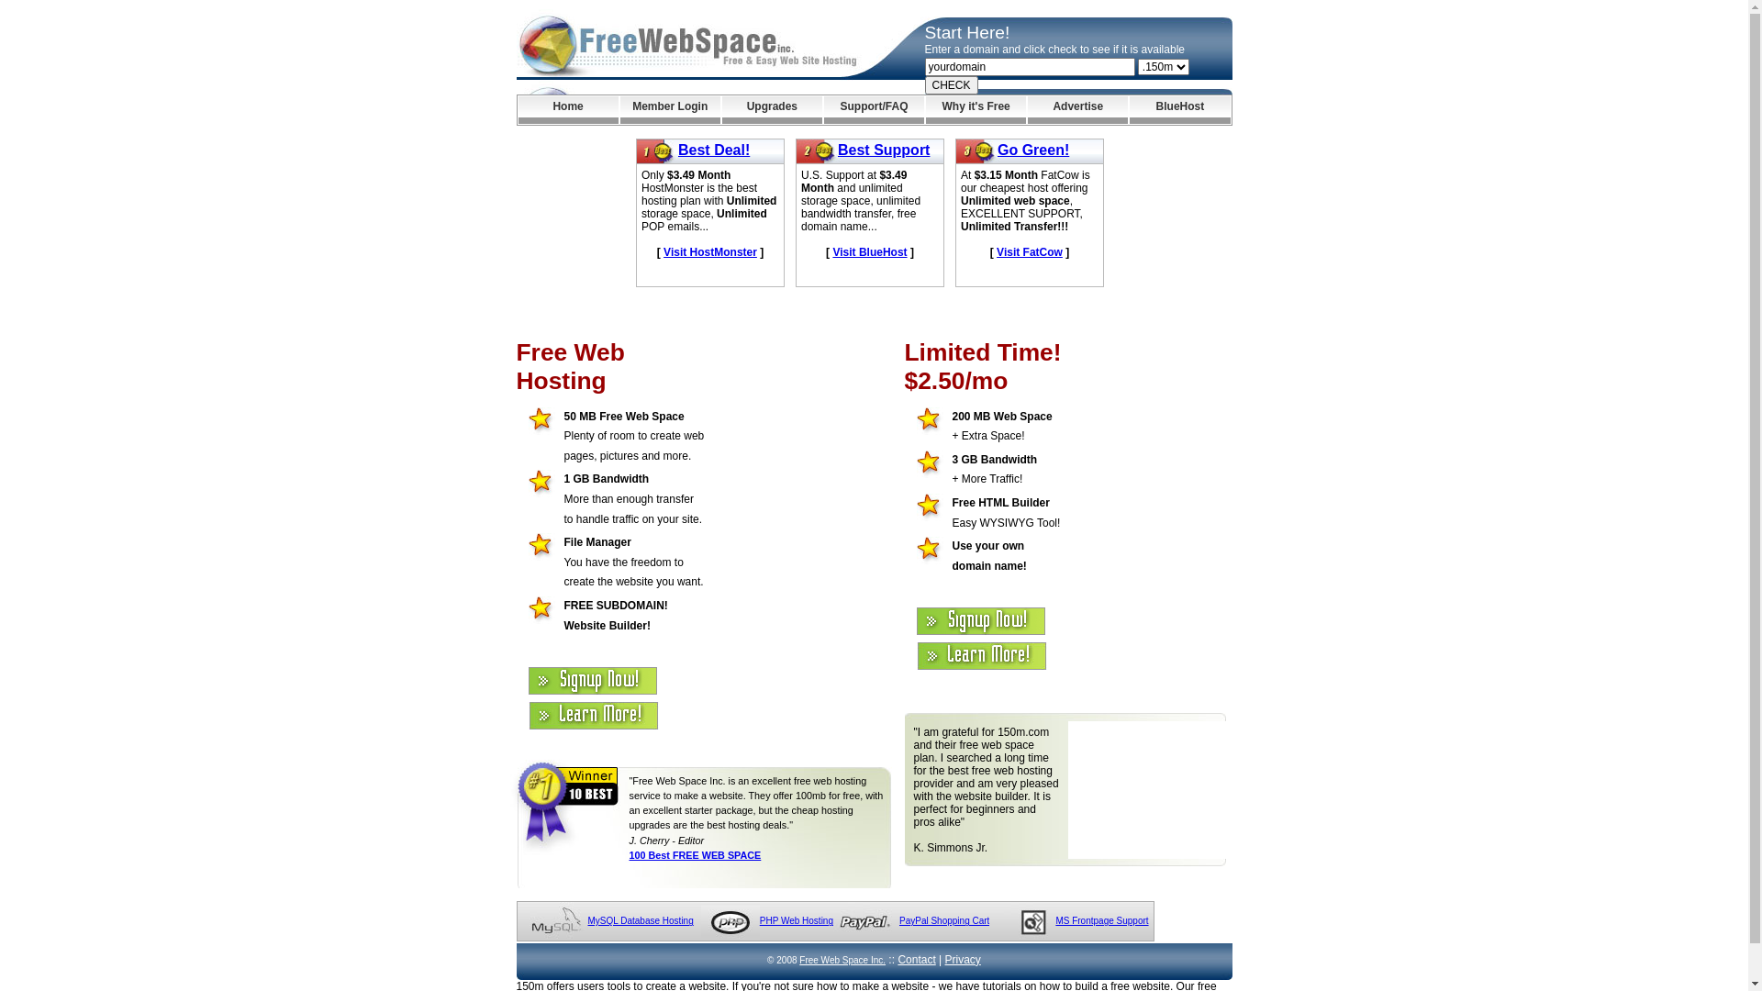 Image resolution: width=1762 pixels, height=991 pixels. Describe the element at coordinates (1101, 921) in the screenshot. I see `MS Frontpage Support` at that location.